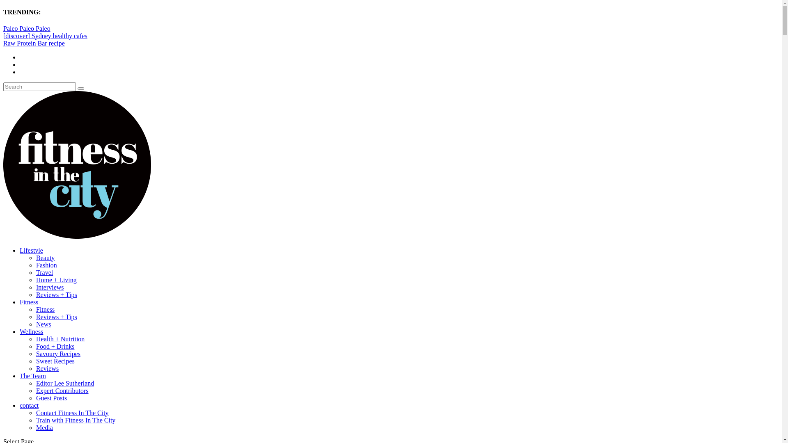  I want to click on Reviews, so click(48, 368).